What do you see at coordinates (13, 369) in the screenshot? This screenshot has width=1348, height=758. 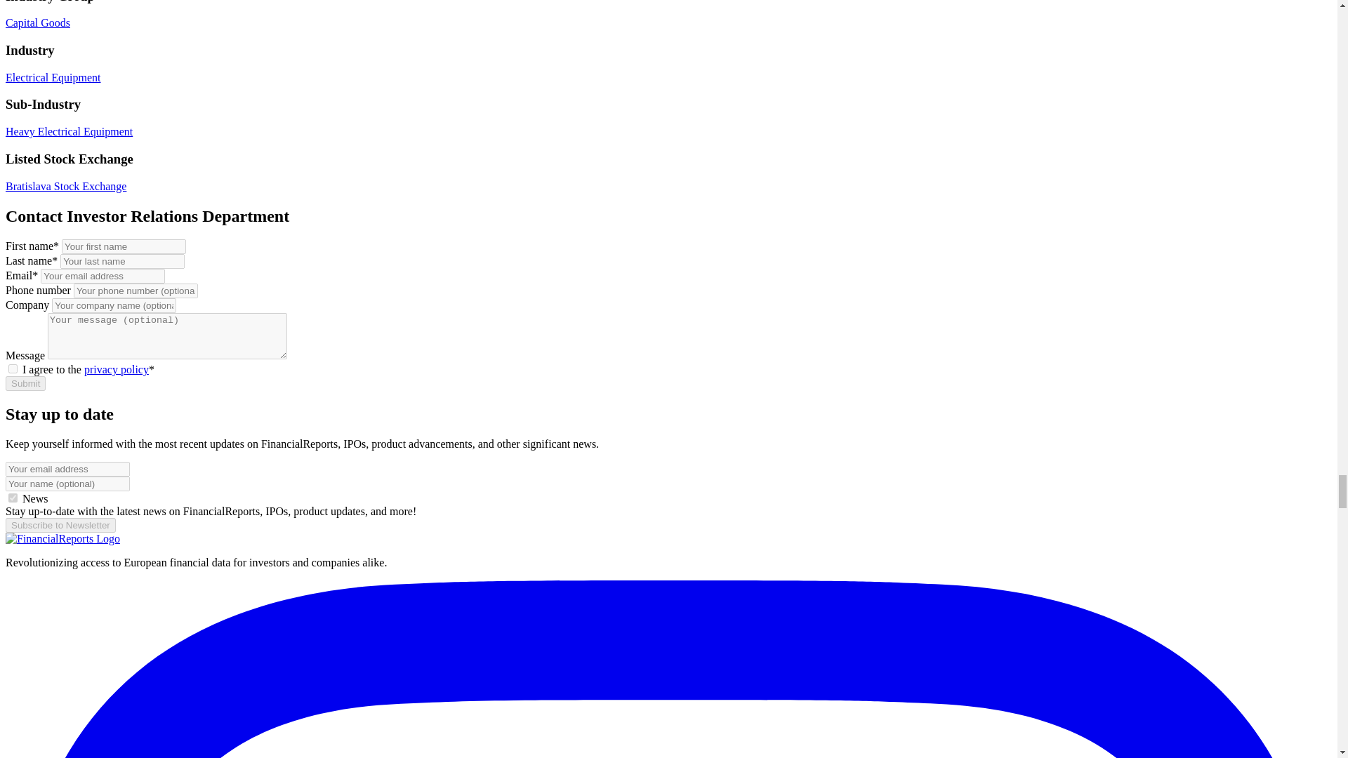 I see `on` at bounding box center [13, 369].